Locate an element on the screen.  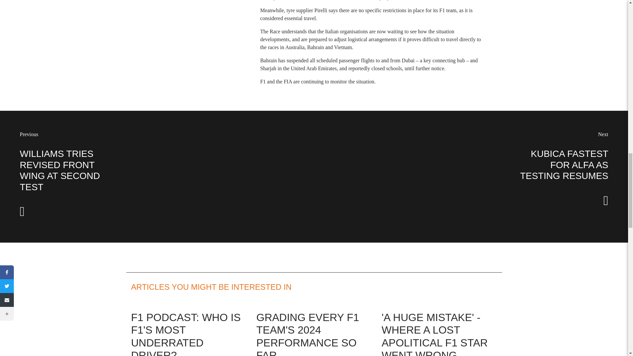
F1 PODCAST: WHO IS F1'S MOST UNDERRATED DRIVER? is located at coordinates (186, 334).